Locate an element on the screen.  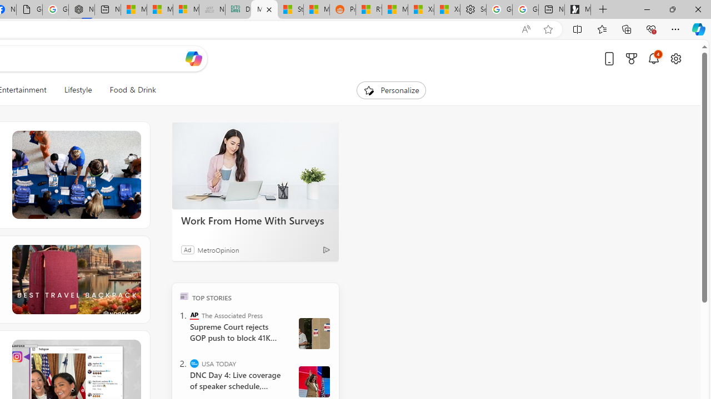
Google Analytics Opt-out Browser Add-on Download Page is located at coordinates (29, 10).